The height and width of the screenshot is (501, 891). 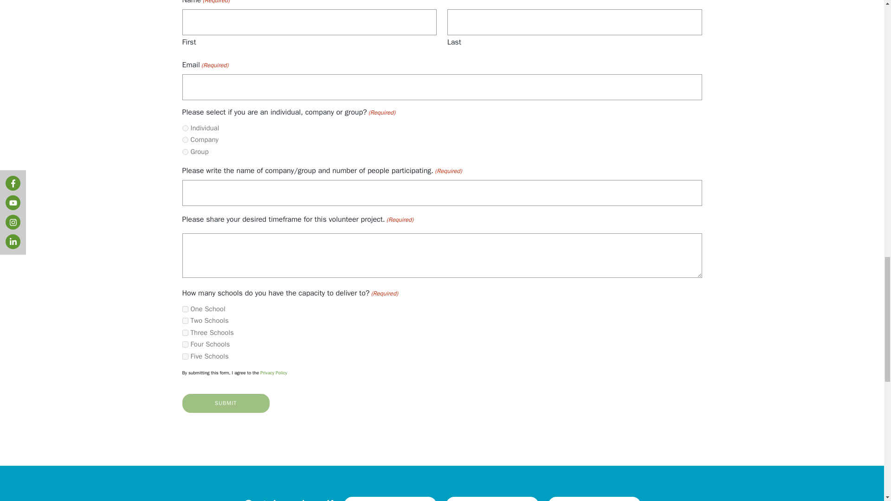 I want to click on Five Schools, so click(x=185, y=356).